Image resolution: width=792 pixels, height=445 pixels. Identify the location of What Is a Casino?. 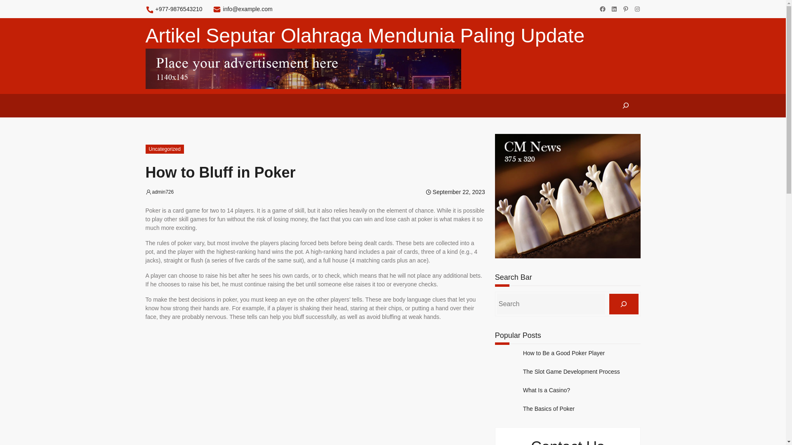
(546, 390).